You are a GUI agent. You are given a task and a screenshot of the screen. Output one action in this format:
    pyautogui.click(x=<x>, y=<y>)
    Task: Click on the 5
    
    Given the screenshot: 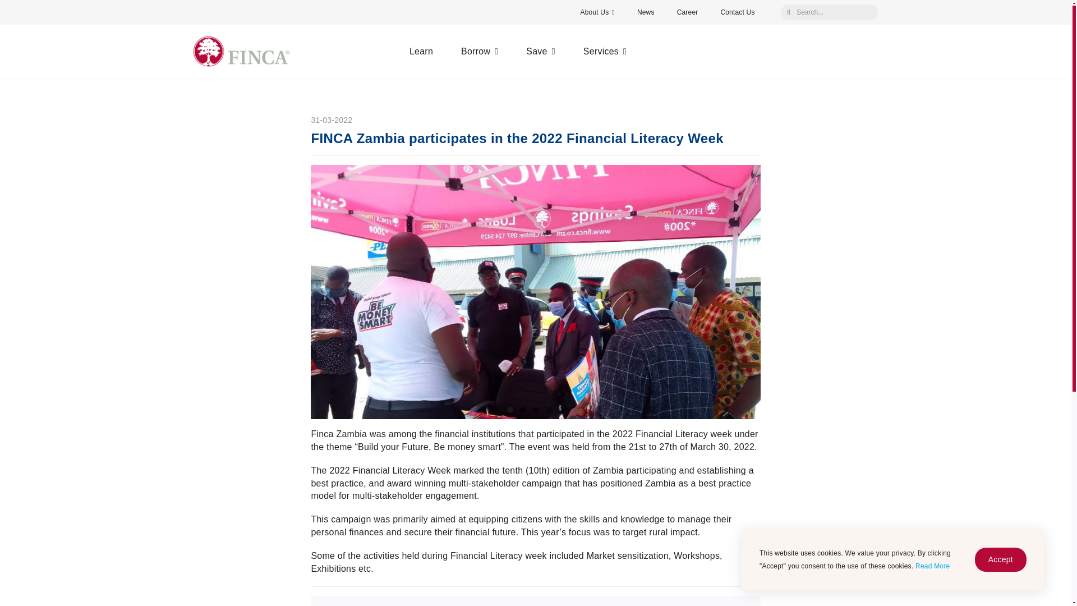 What is the action you would take?
    pyautogui.click(x=561, y=410)
    